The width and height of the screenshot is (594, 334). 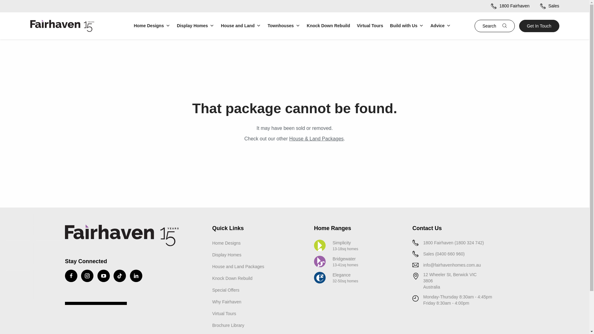 I want to click on Bridgewater
13-41sq homes, so click(x=336, y=262).